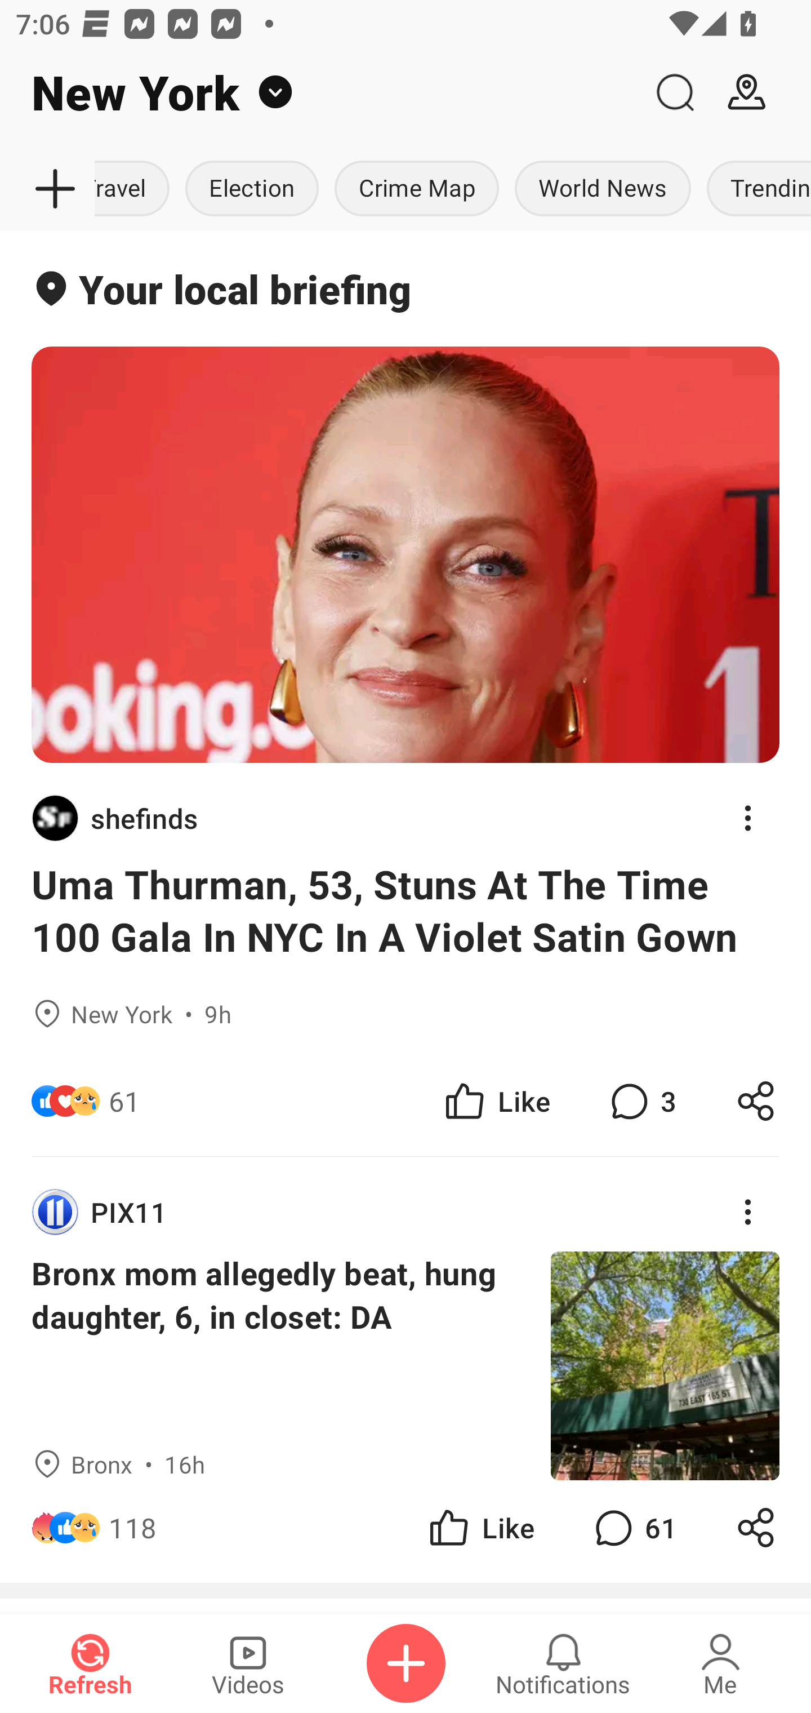  I want to click on New York, so click(319, 92).